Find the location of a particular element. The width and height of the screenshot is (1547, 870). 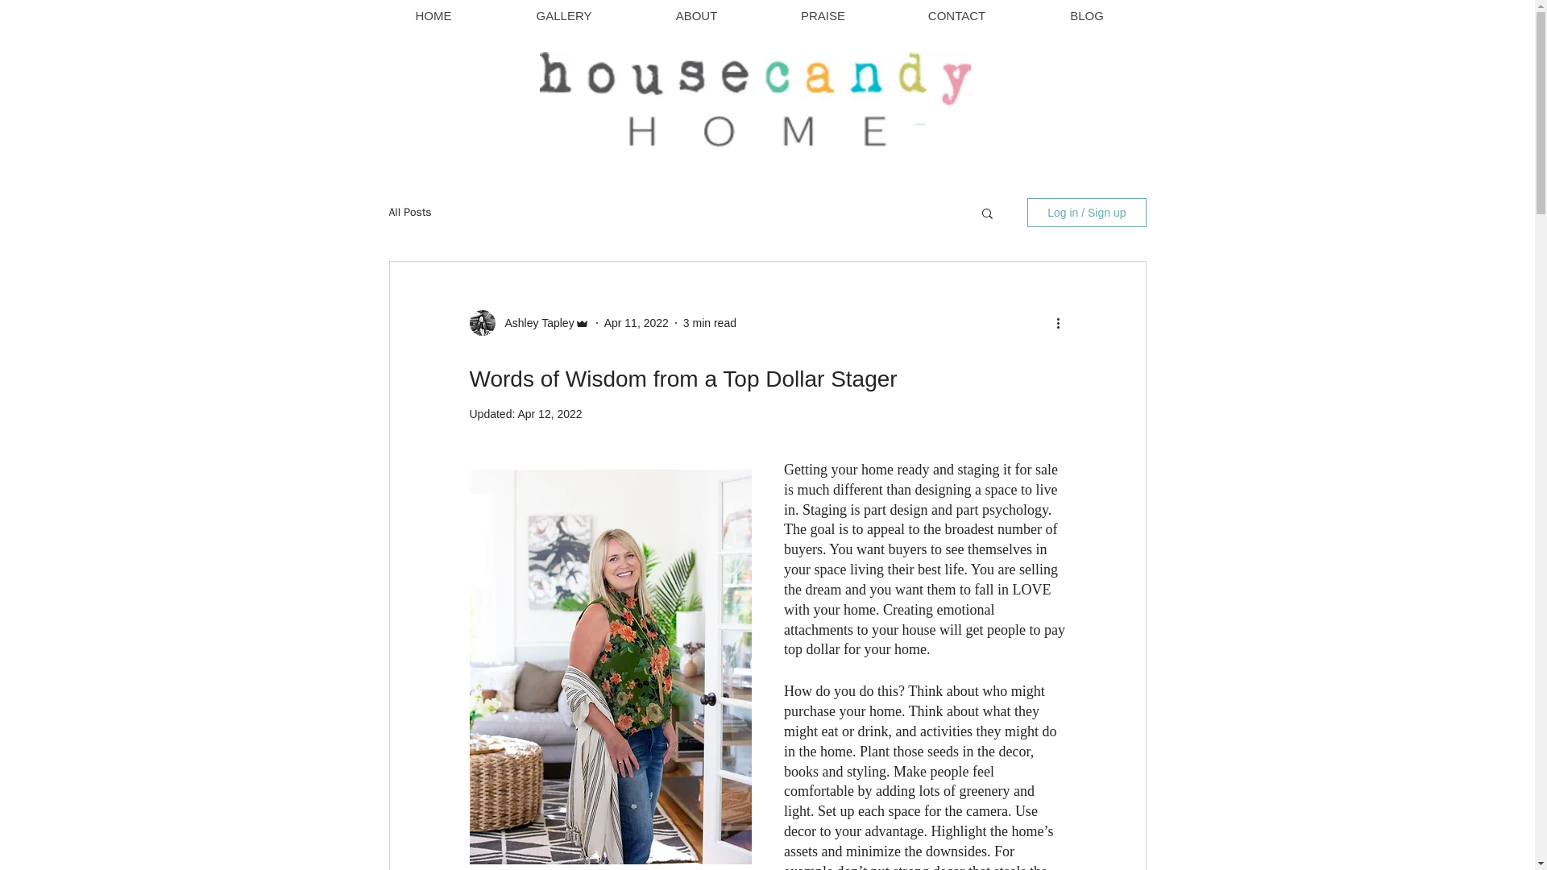

Apr 11, 2022 is located at coordinates (637, 322).